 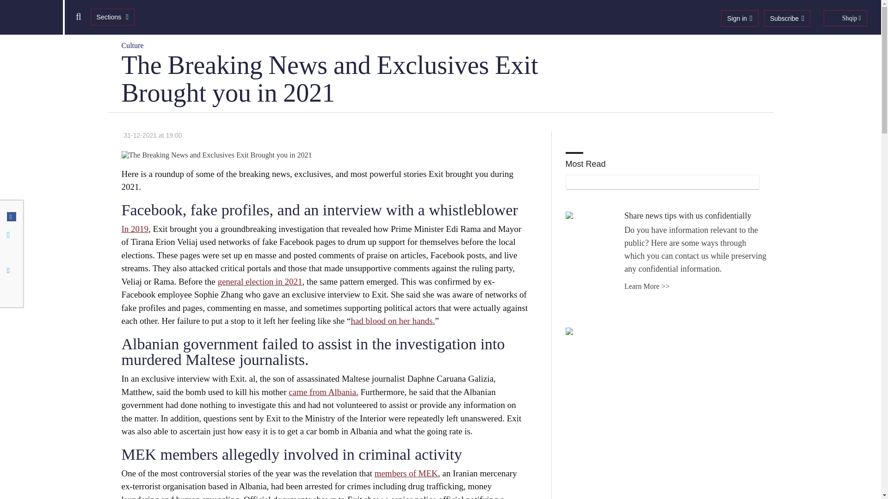 What do you see at coordinates (740, 18) in the screenshot?
I see `Sign in` at bounding box center [740, 18].